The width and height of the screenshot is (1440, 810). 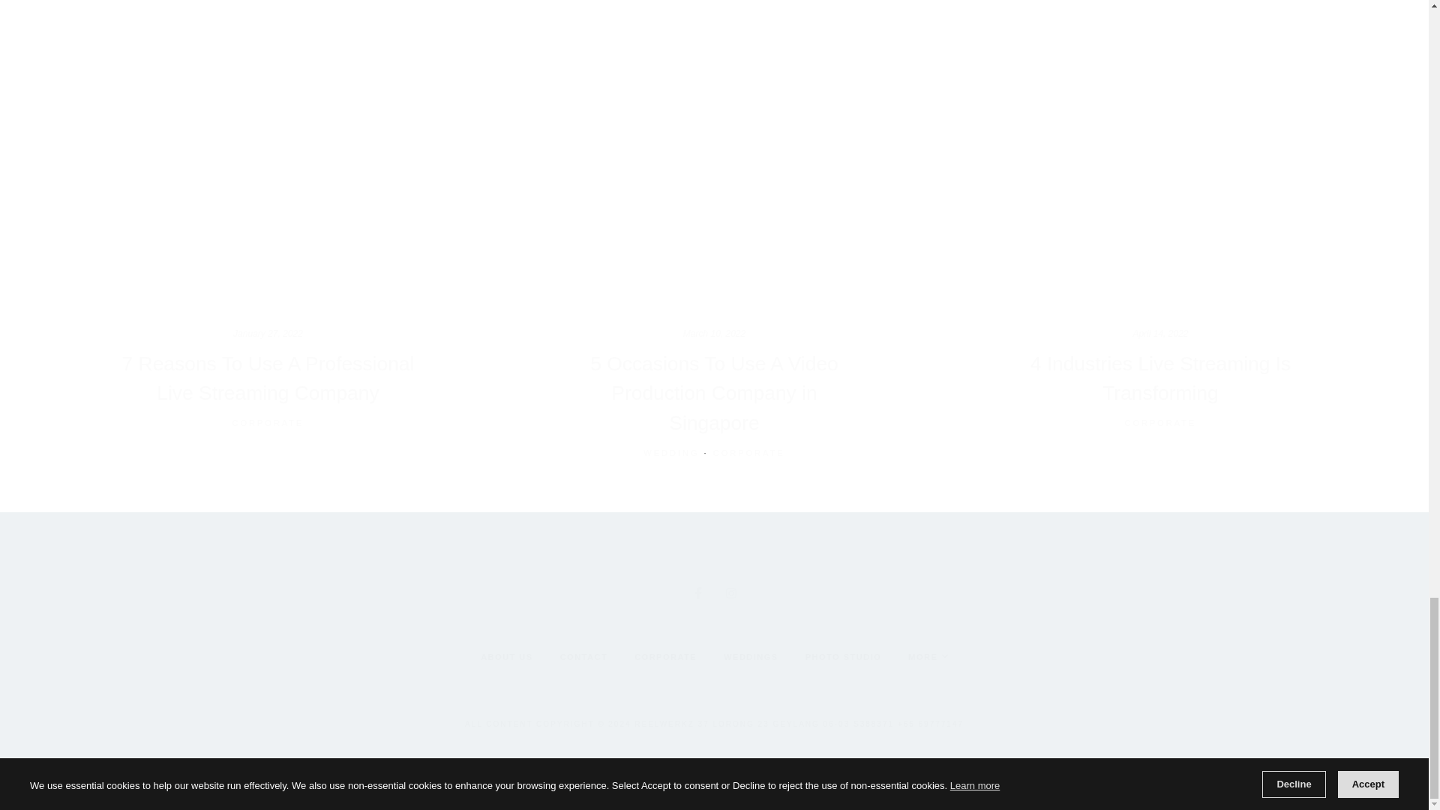 I want to click on CORPORATE, so click(x=748, y=453).